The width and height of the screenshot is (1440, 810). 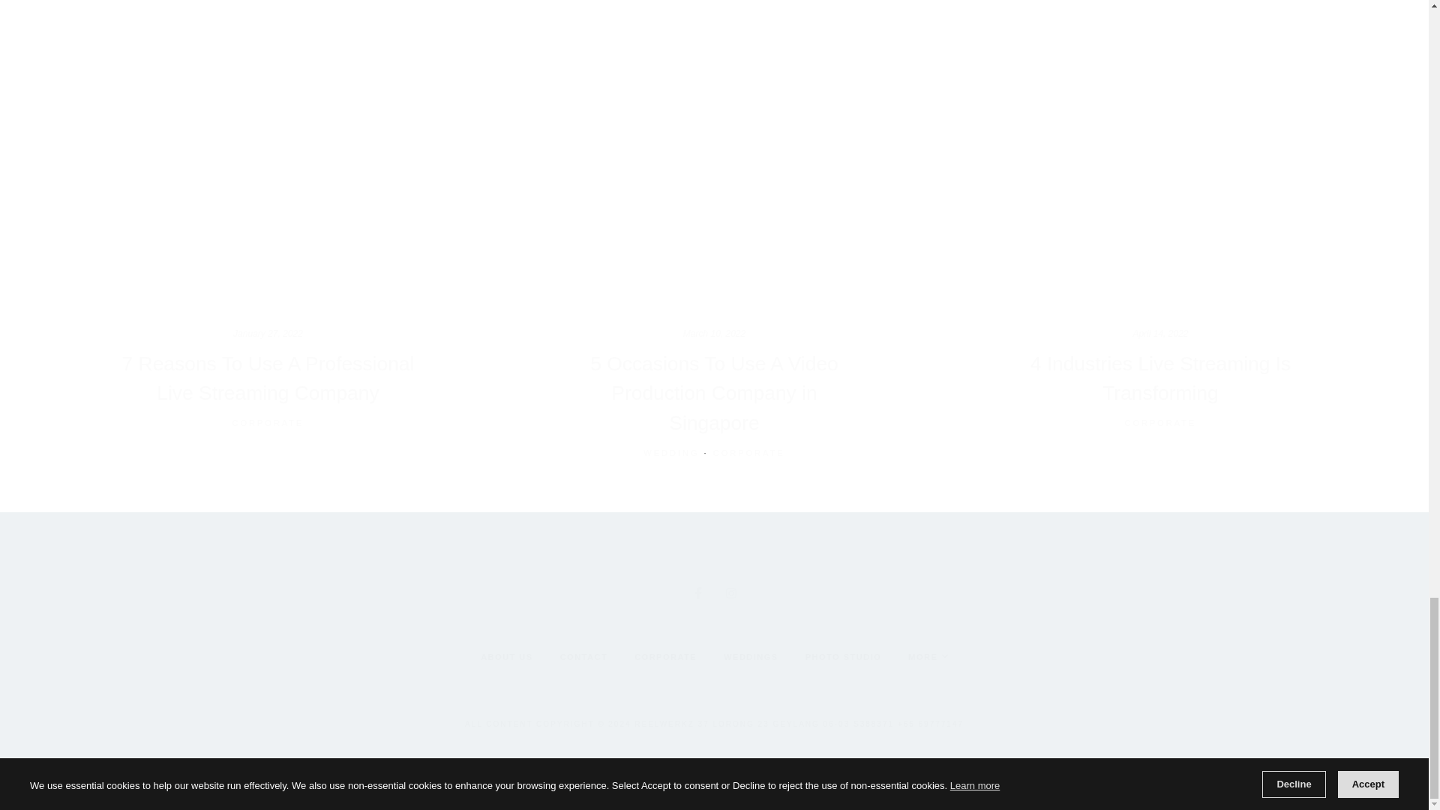 I want to click on CORPORATE, so click(x=748, y=453).